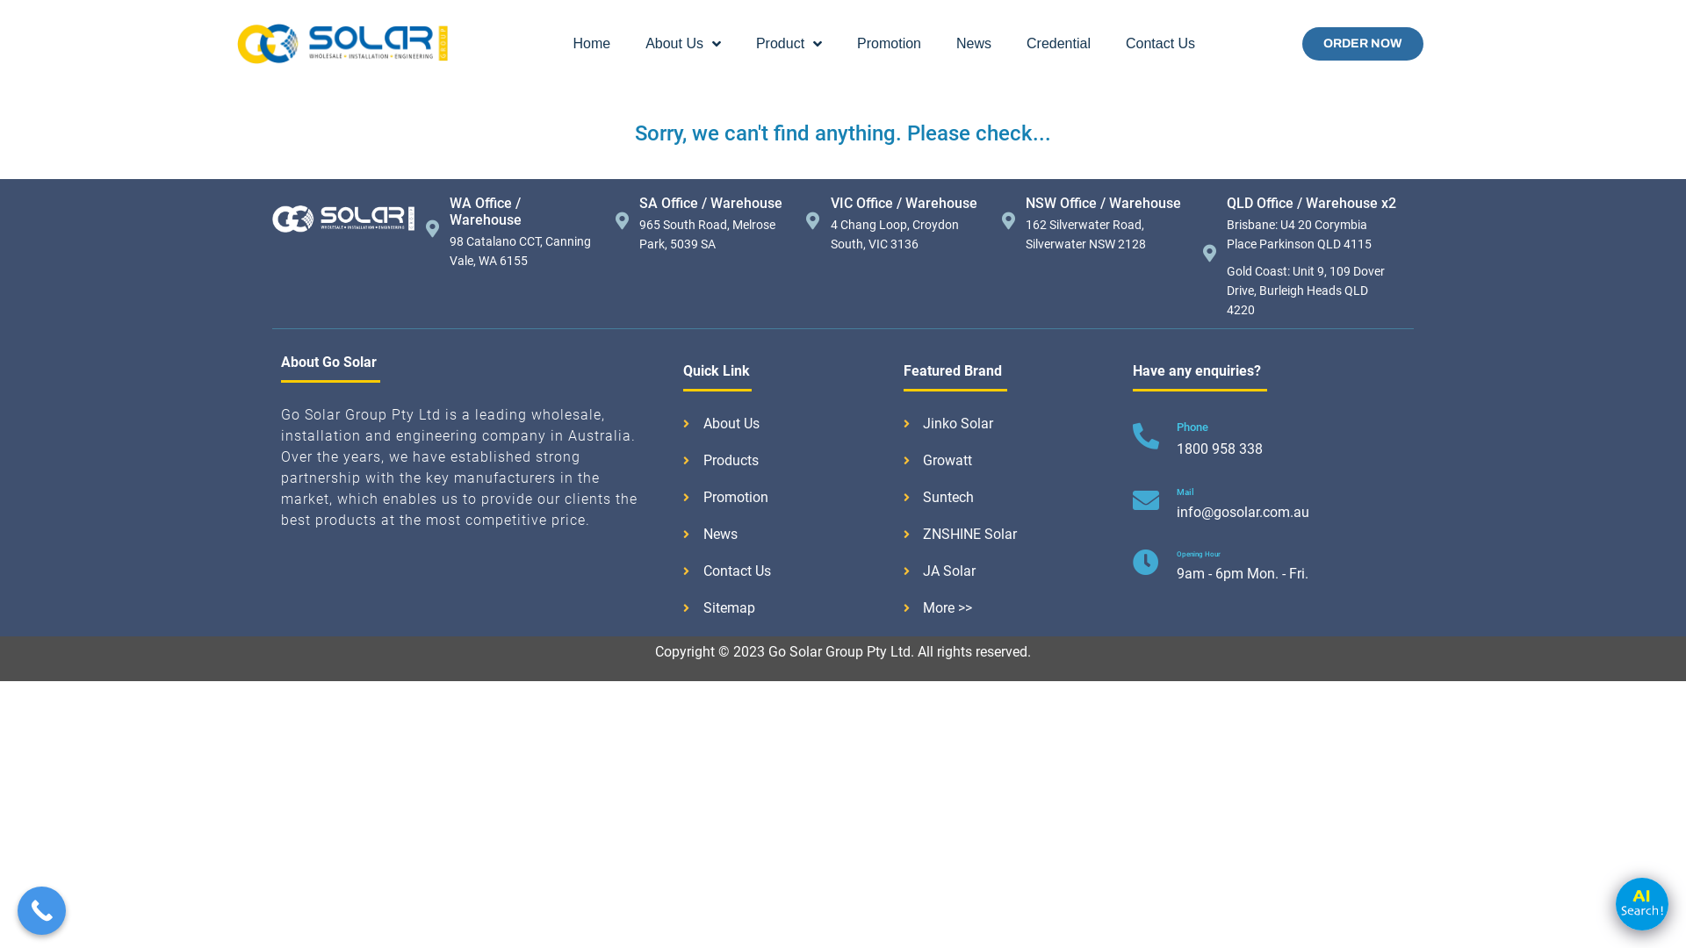  What do you see at coordinates (785, 608) in the screenshot?
I see `Sitemap` at bounding box center [785, 608].